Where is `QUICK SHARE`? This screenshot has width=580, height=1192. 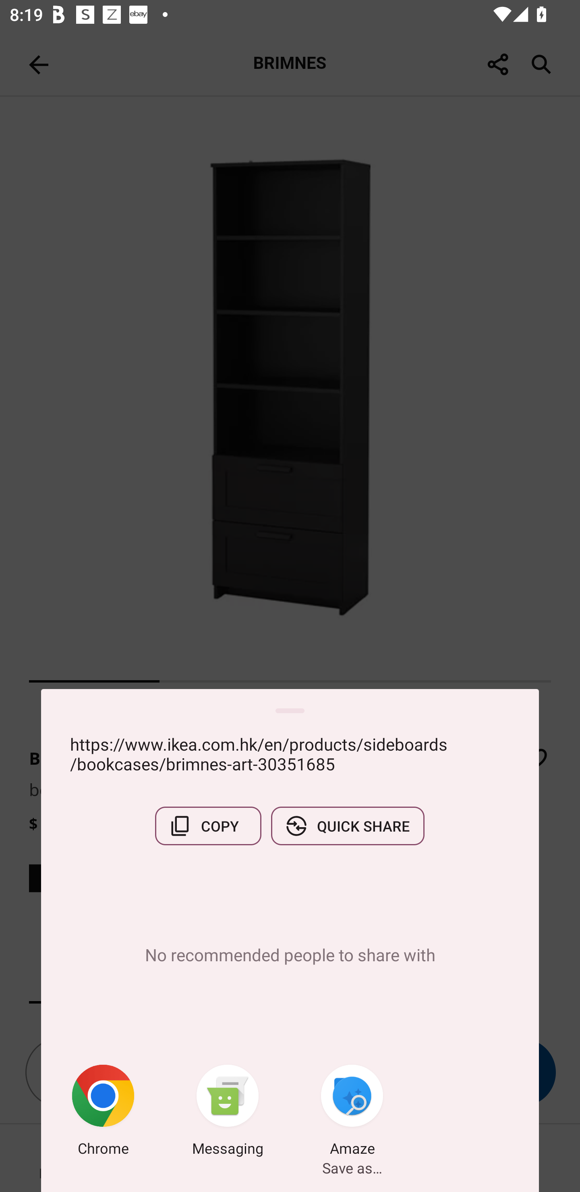
QUICK SHARE is located at coordinates (348, 826).